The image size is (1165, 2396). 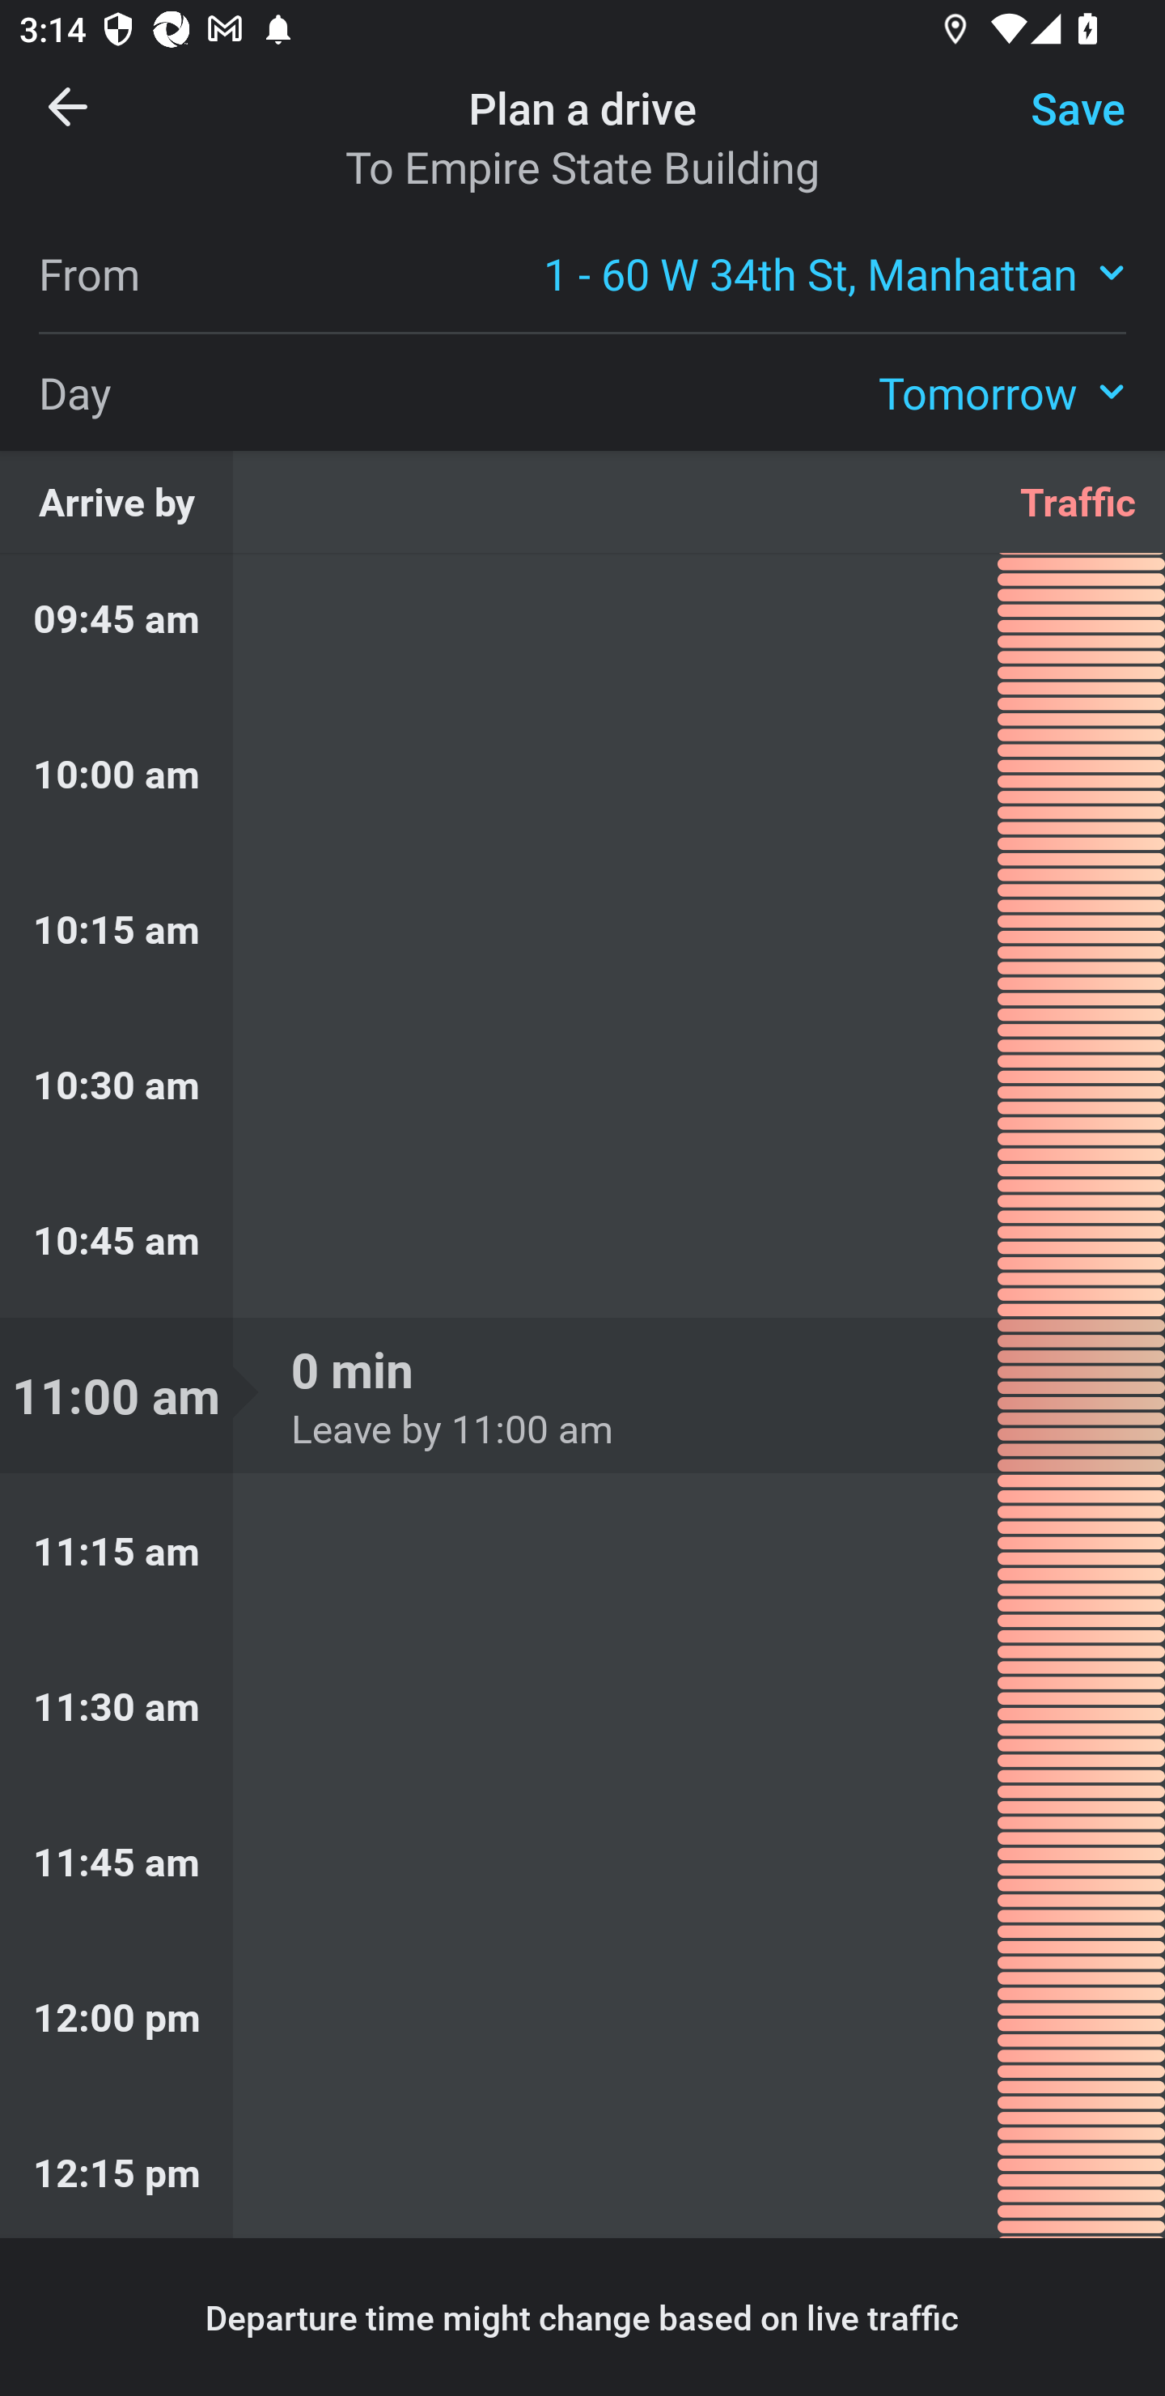 I want to click on 12:15 pm, so click(x=582, y=2166).